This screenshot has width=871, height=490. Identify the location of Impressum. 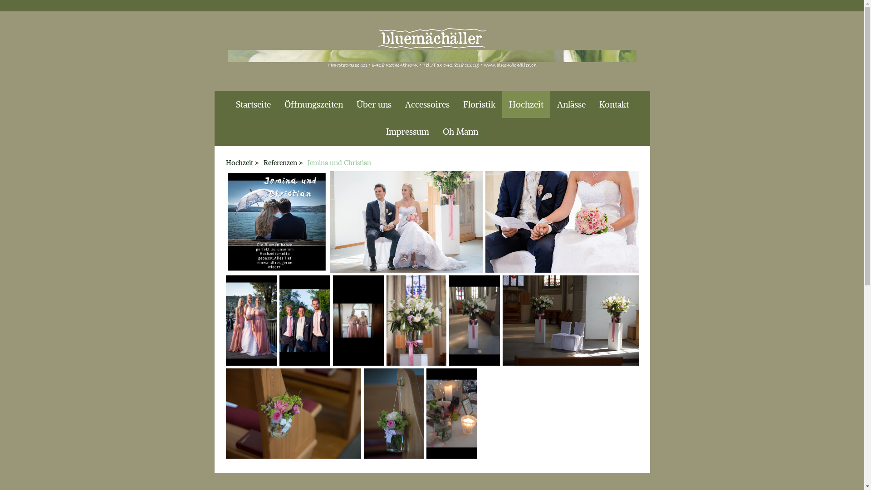
(407, 132).